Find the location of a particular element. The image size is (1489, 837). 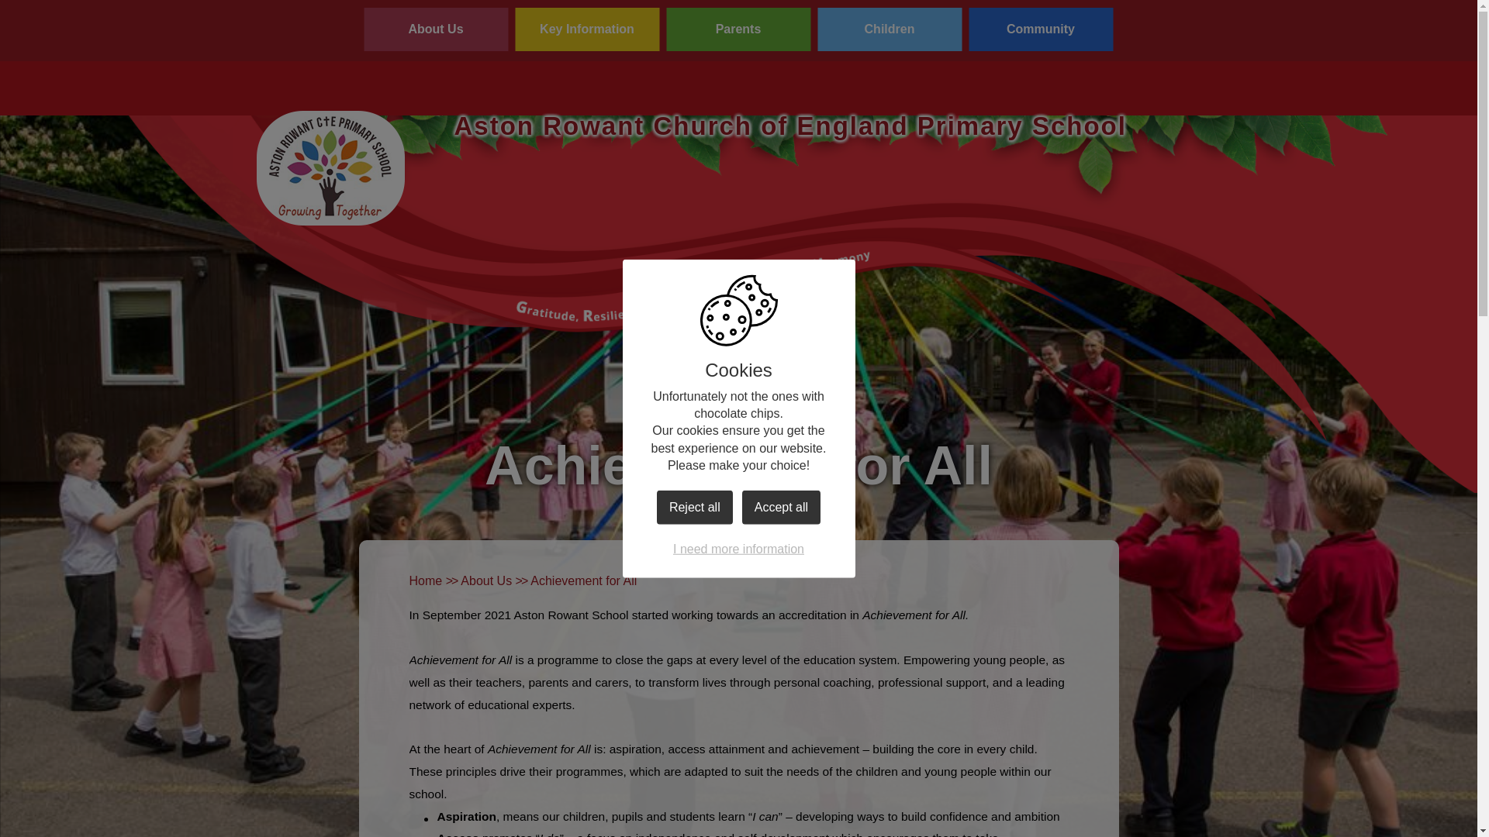

Key Information is located at coordinates (587, 29).